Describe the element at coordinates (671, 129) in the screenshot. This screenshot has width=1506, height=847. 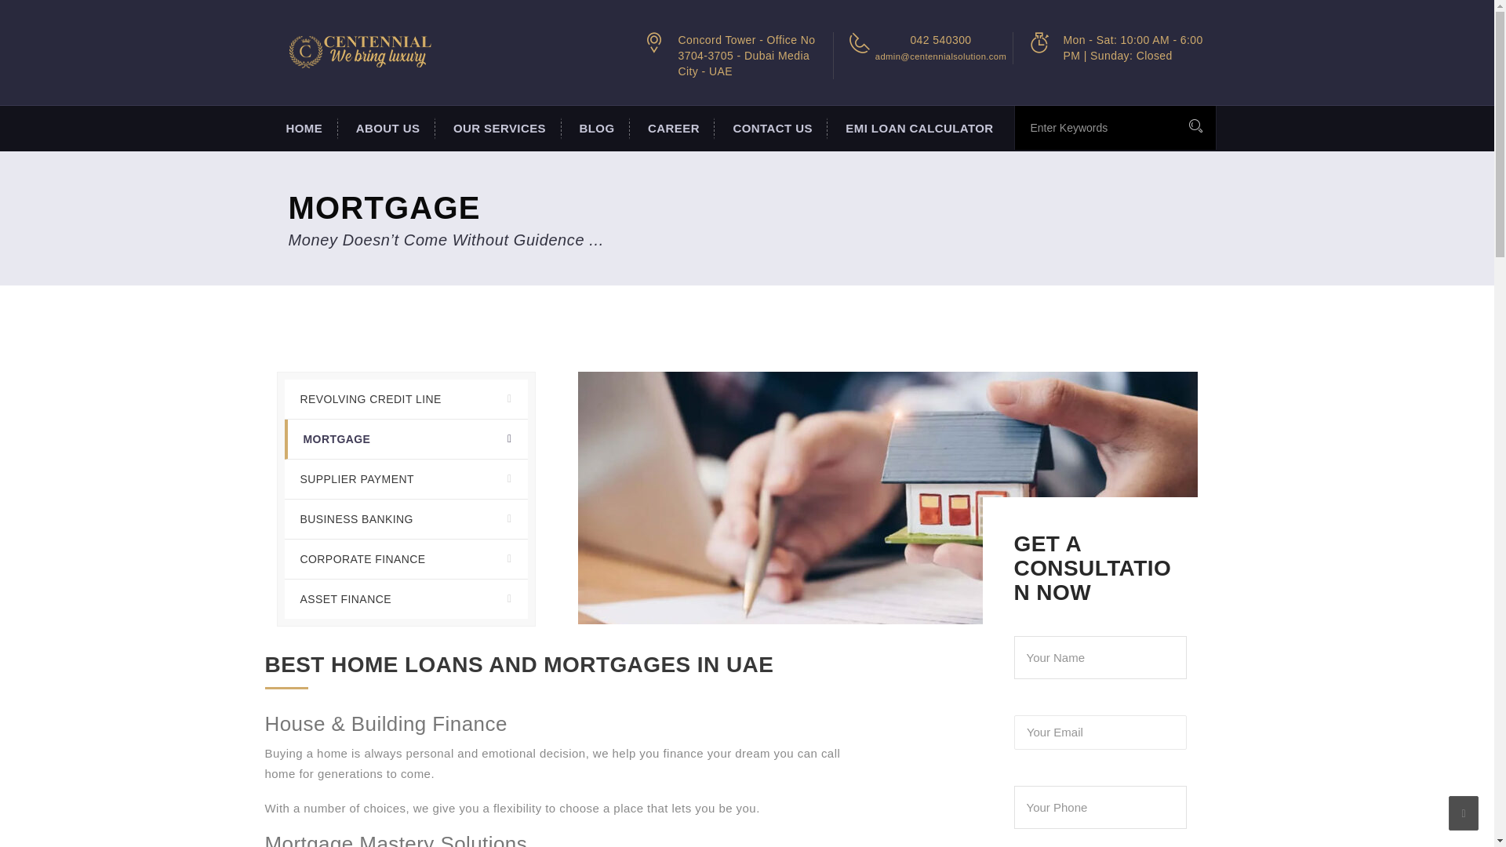
I see `CAREER` at that location.